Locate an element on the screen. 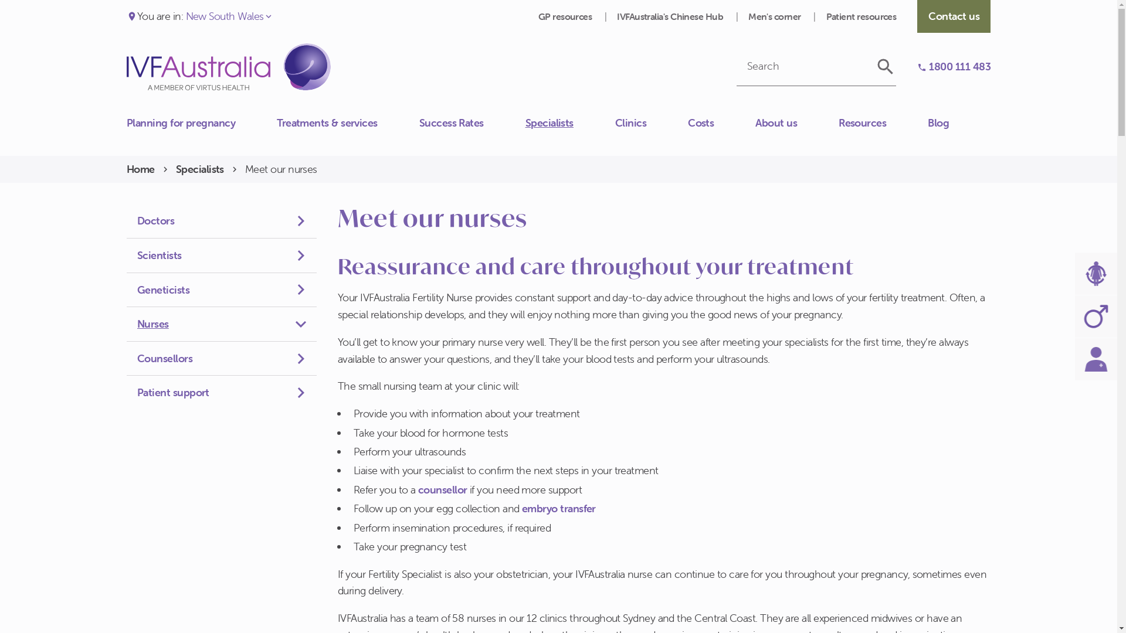  counsellor is located at coordinates (444, 490).